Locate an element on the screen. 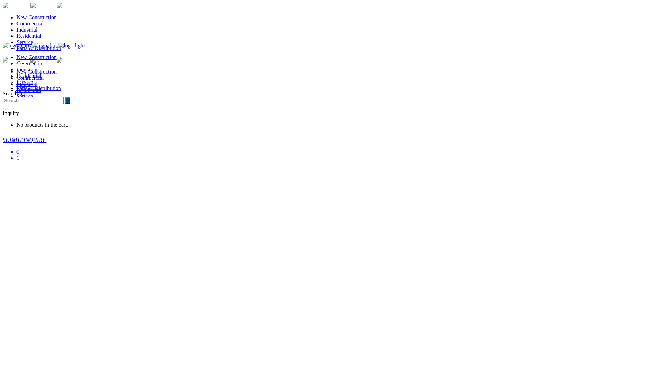  Commercial is located at coordinates (30, 78).